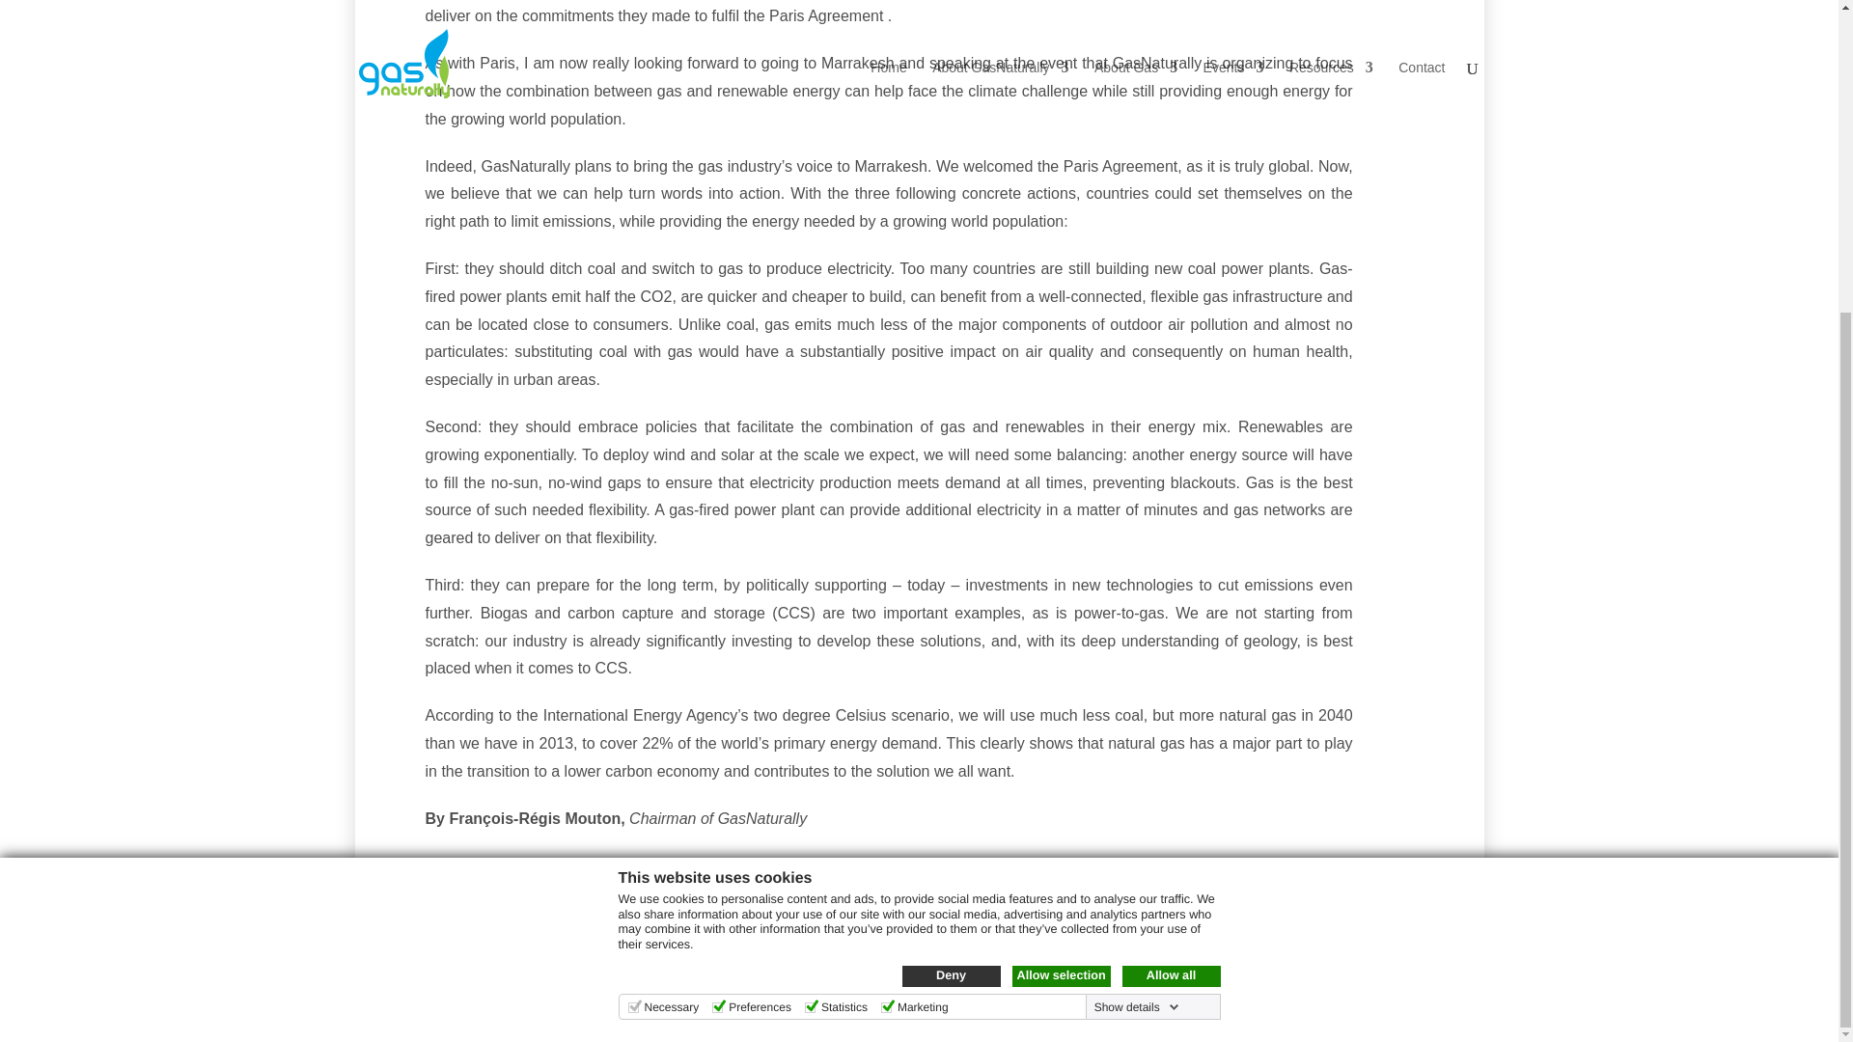 Image resolution: width=1853 pixels, height=1042 pixels. What do you see at coordinates (1170, 540) in the screenshot?
I see `Allow all` at bounding box center [1170, 540].